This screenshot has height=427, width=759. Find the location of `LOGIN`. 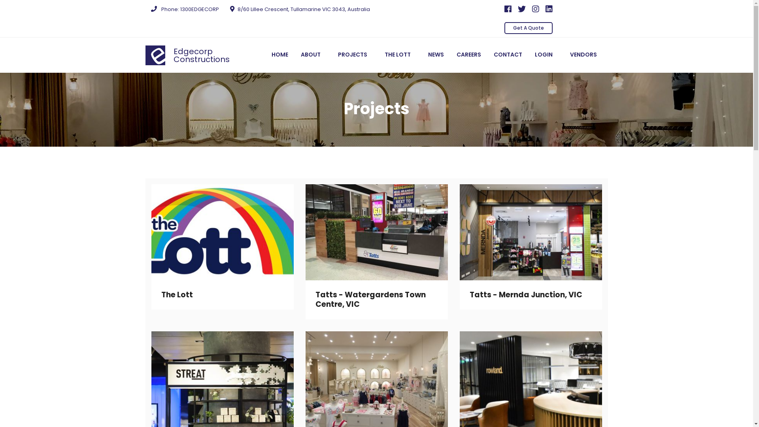

LOGIN is located at coordinates (546, 55).